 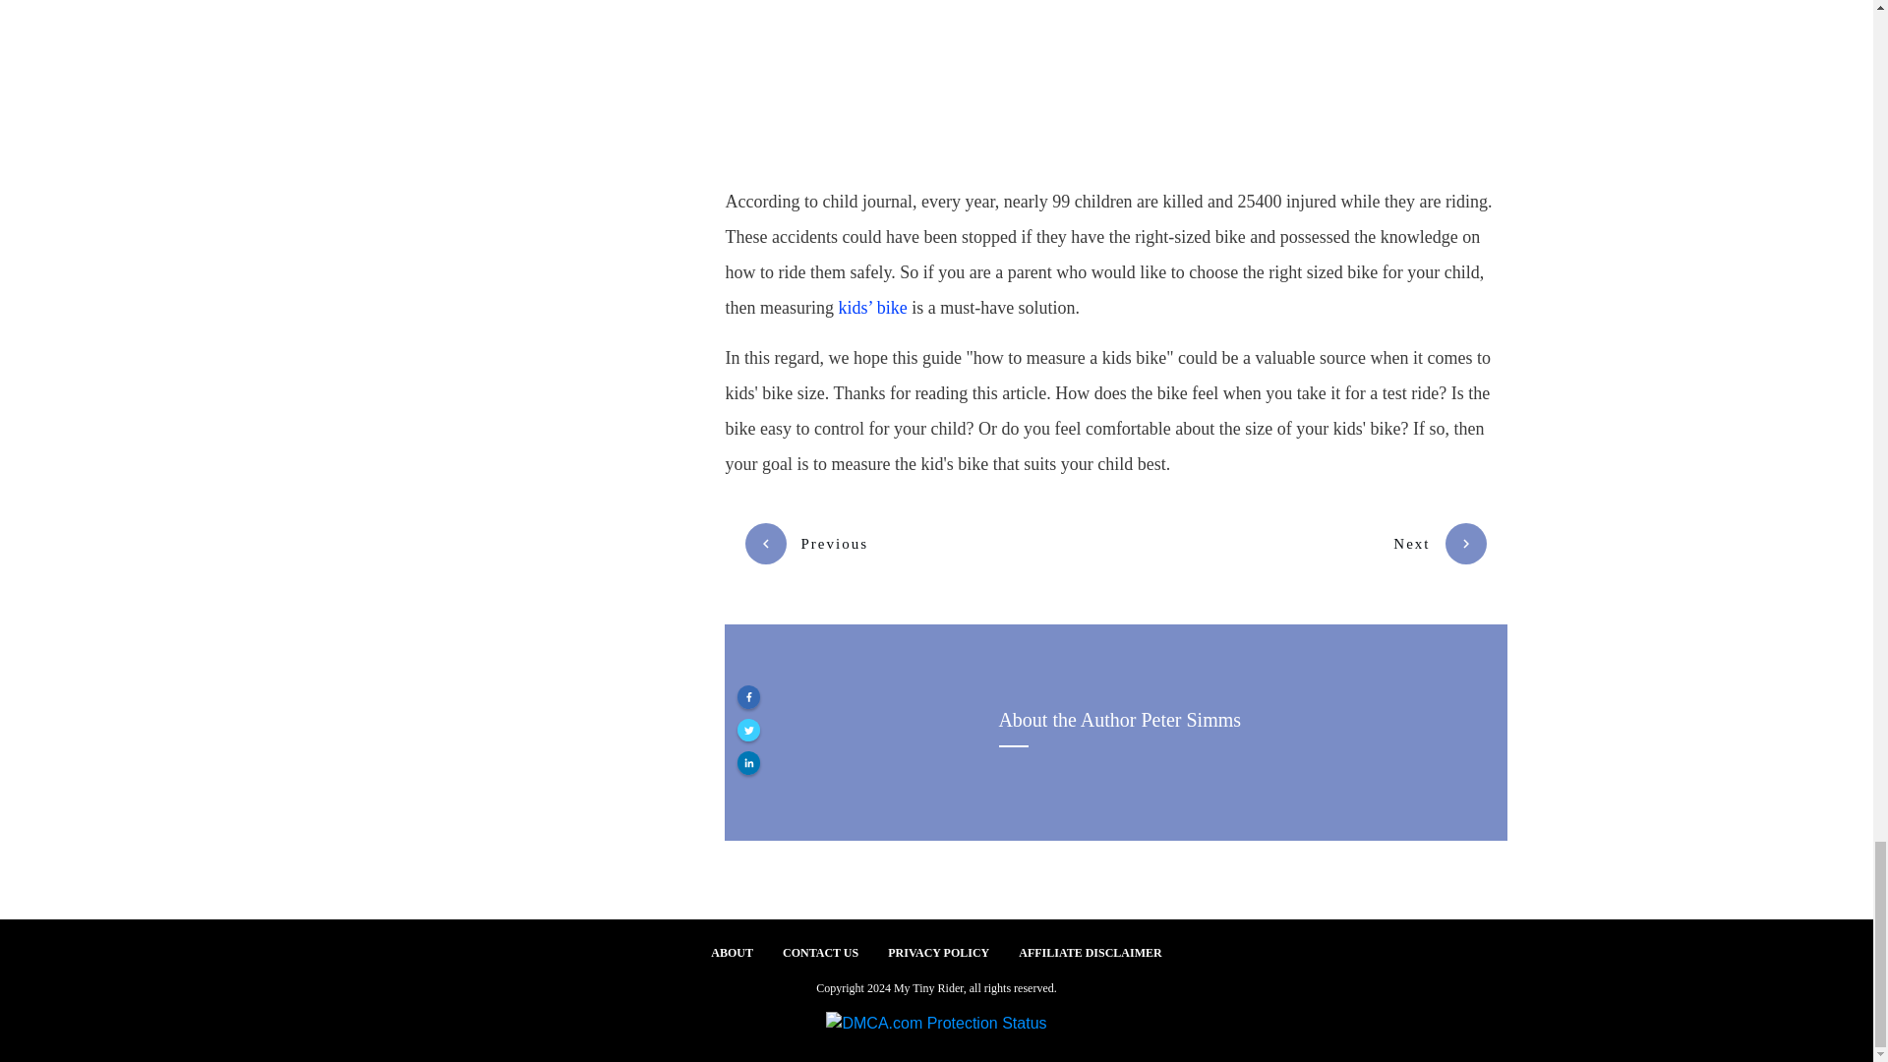 What do you see at coordinates (732, 952) in the screenshot?
I see `ABOUT` at bounding box center [732, 952].